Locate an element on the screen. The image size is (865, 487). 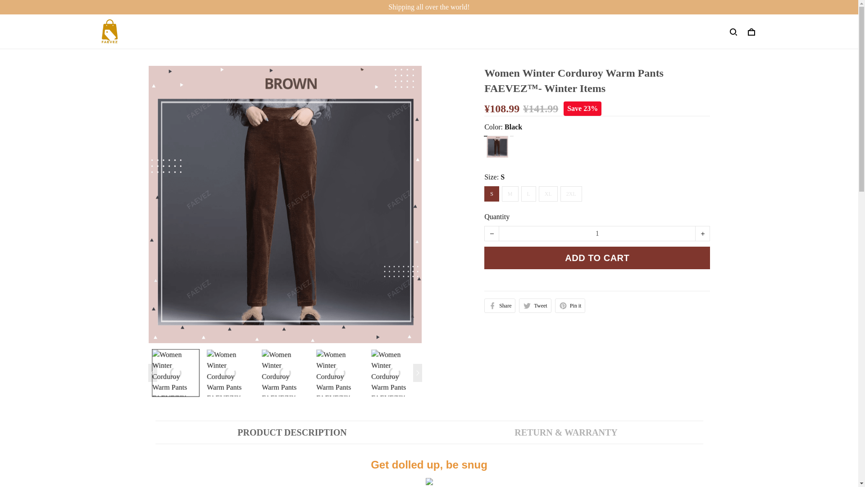
Pin on Pinterest is located at coordinates (570, 306).